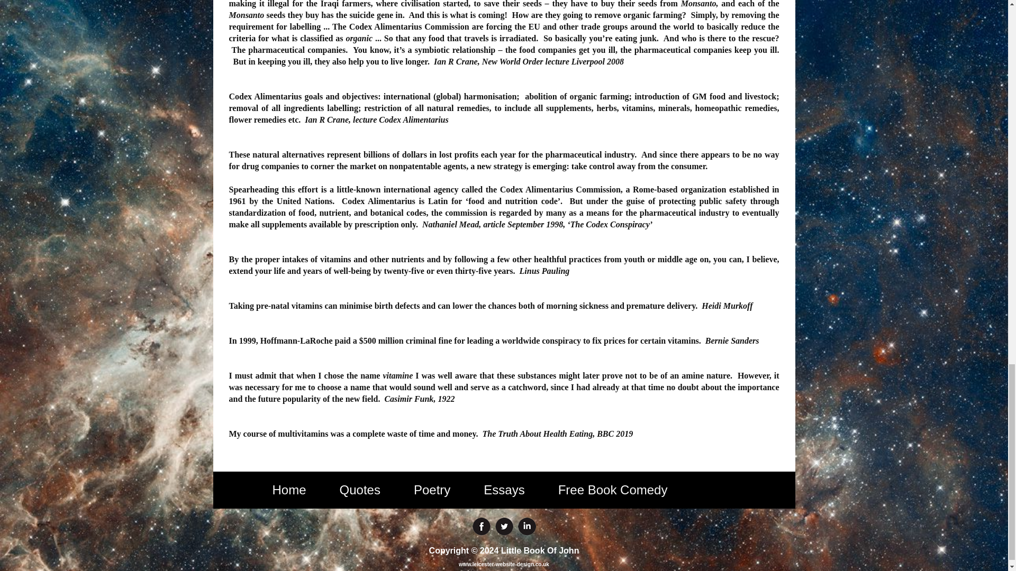 This screenshot has height=571, width=1016. Describe the element at coordinates (504, 564) in the screenshot. I see `www.leicester-website-design.co.uk` at that location.